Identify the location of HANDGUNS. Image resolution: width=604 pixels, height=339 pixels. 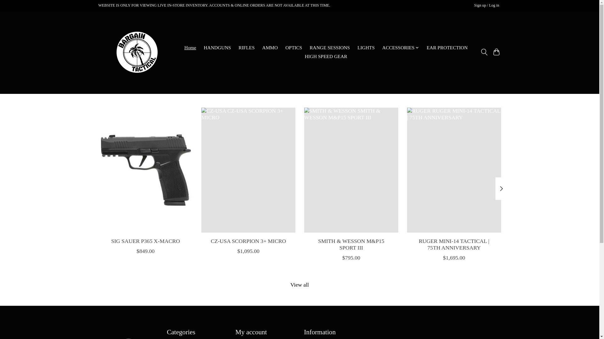
(217, 48).